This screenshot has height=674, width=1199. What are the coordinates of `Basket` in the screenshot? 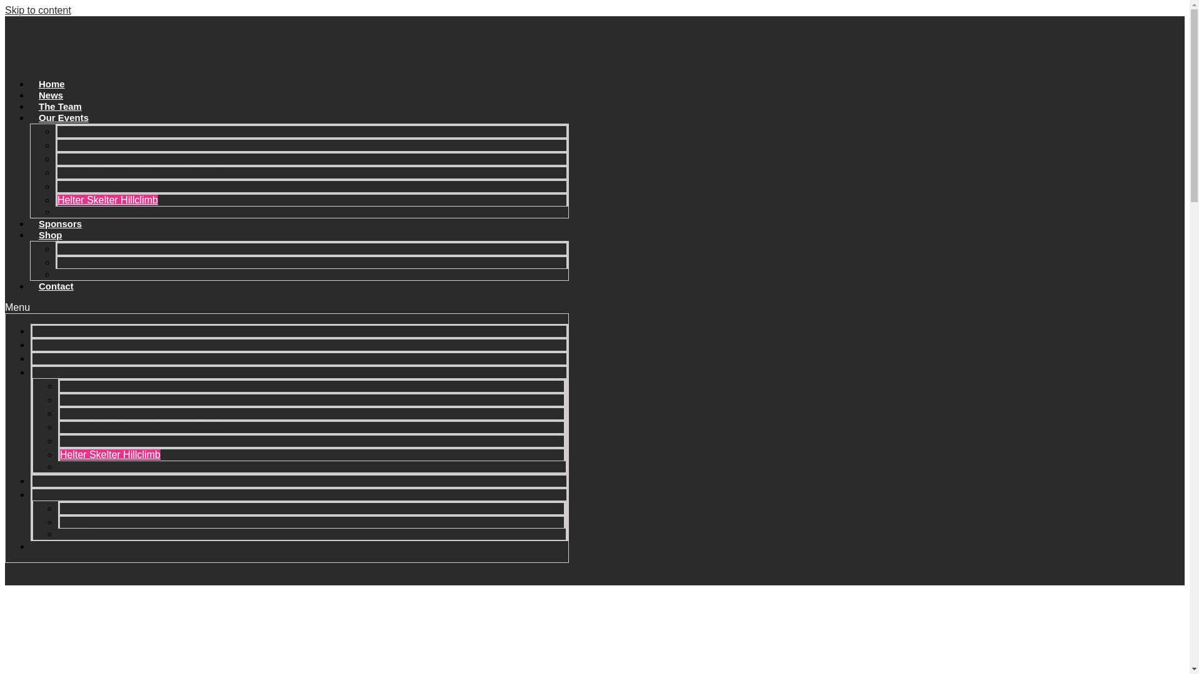 It's located at (72, 262).